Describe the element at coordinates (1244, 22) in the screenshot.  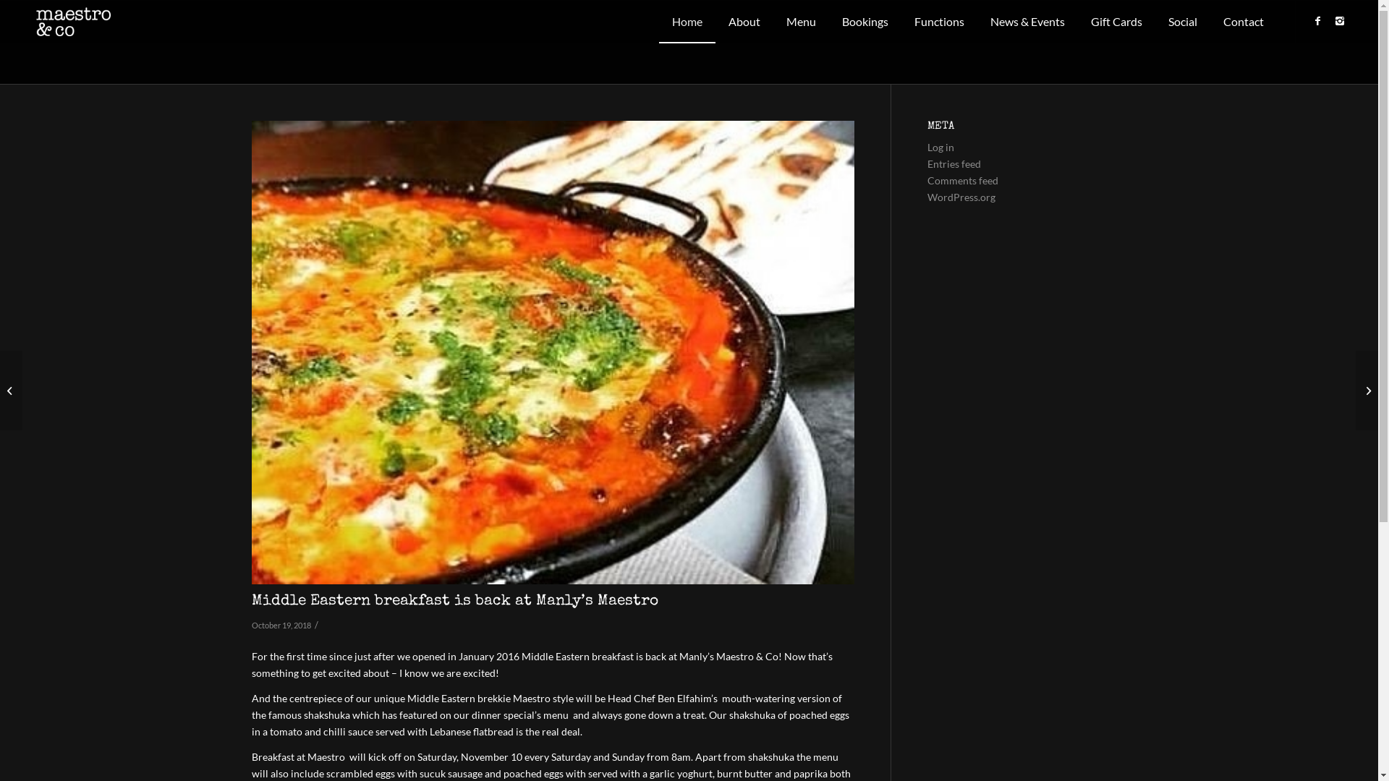
I see `Contact` at that location.